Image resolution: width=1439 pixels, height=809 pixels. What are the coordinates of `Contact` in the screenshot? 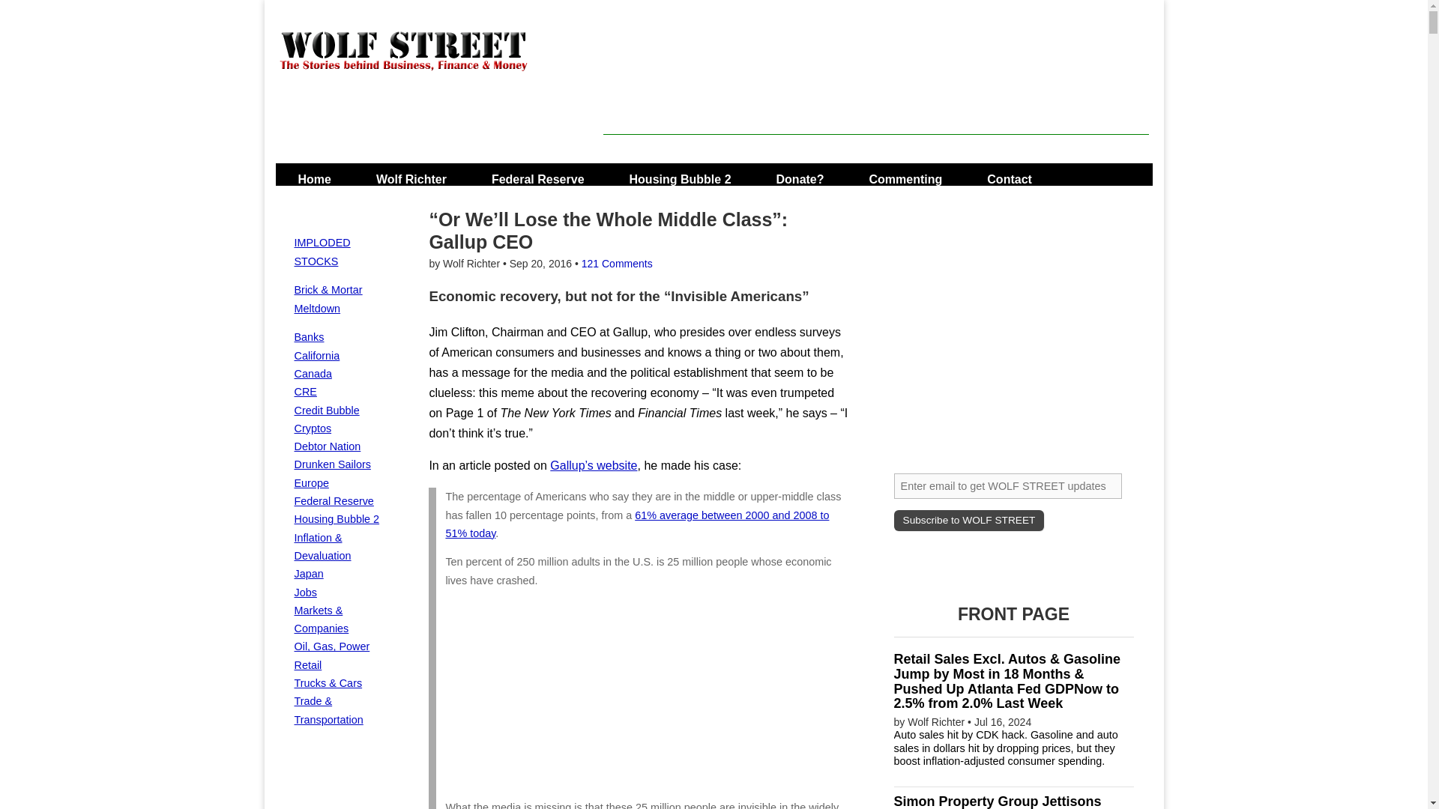 It's located at (1009, 174).